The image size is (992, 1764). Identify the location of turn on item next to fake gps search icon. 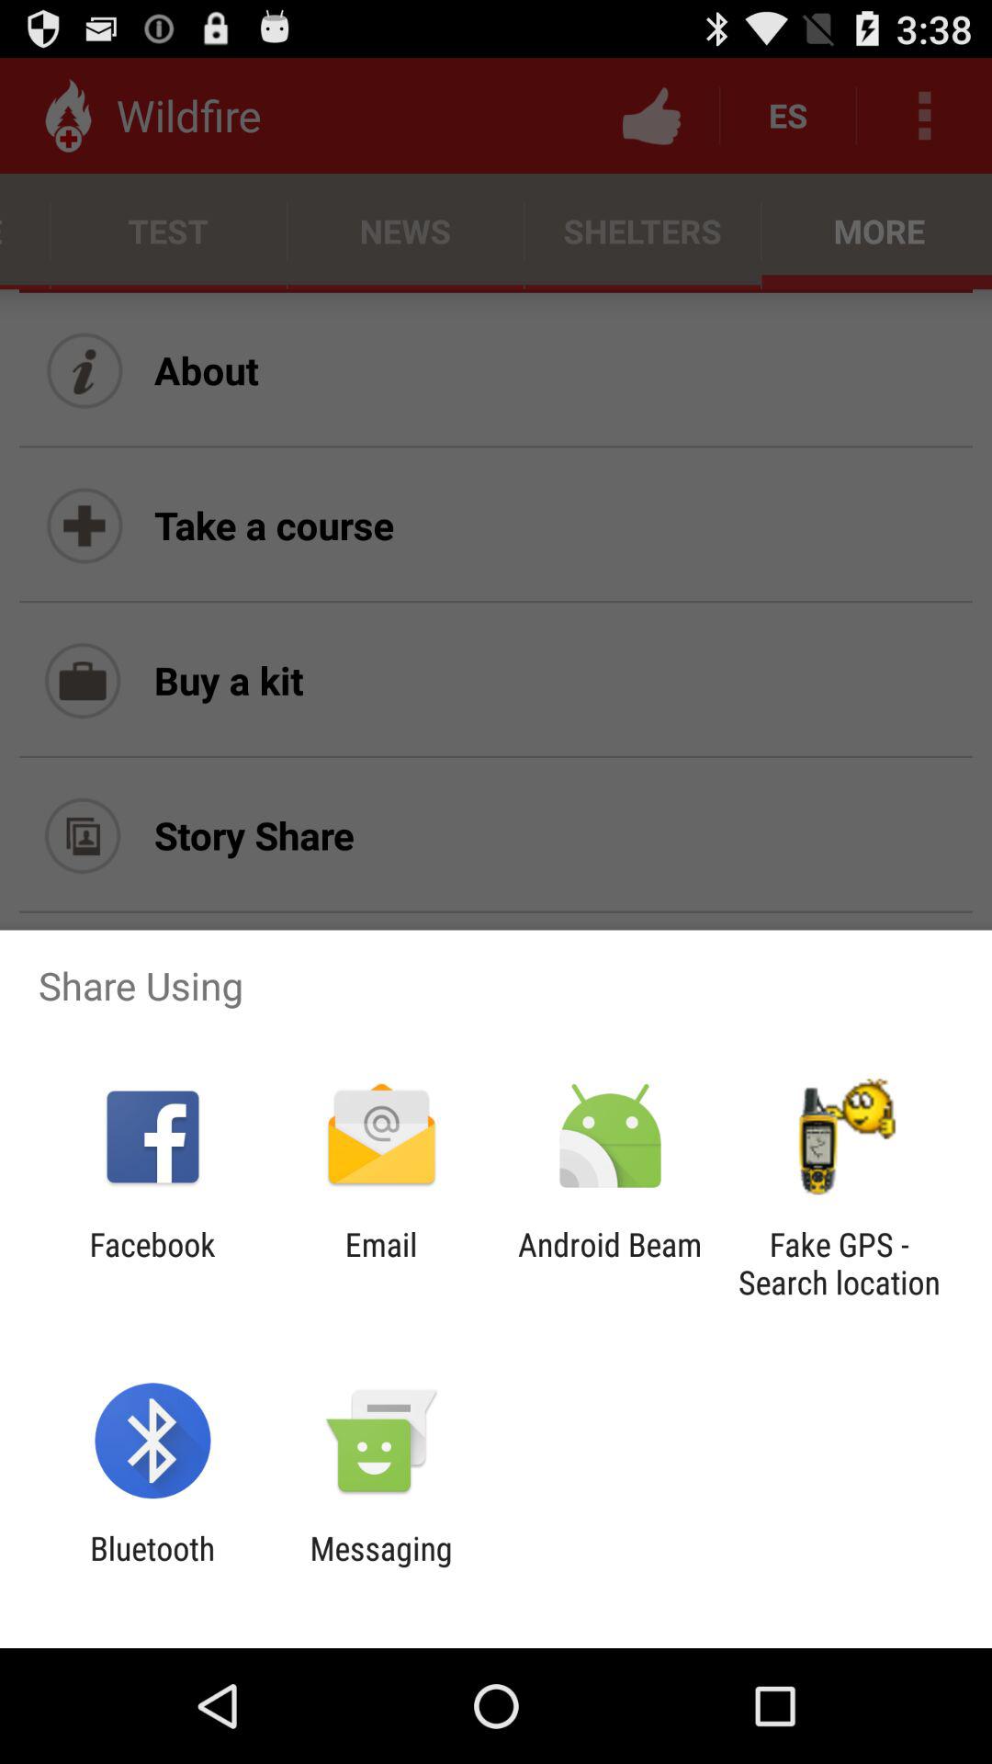
(610, 1263).